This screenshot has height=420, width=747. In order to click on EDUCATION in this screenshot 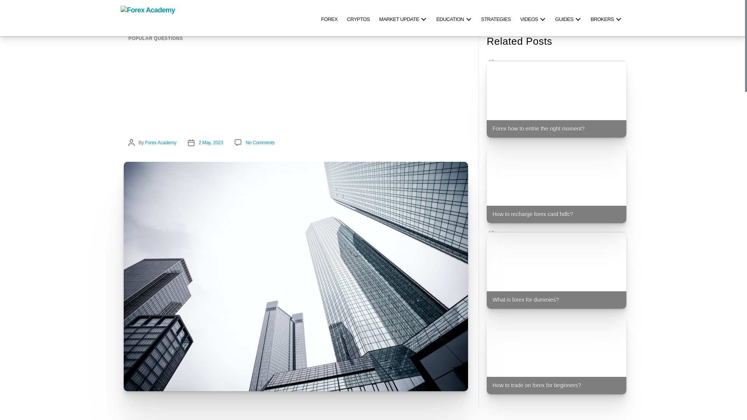, I will do `click(454, 18)`.